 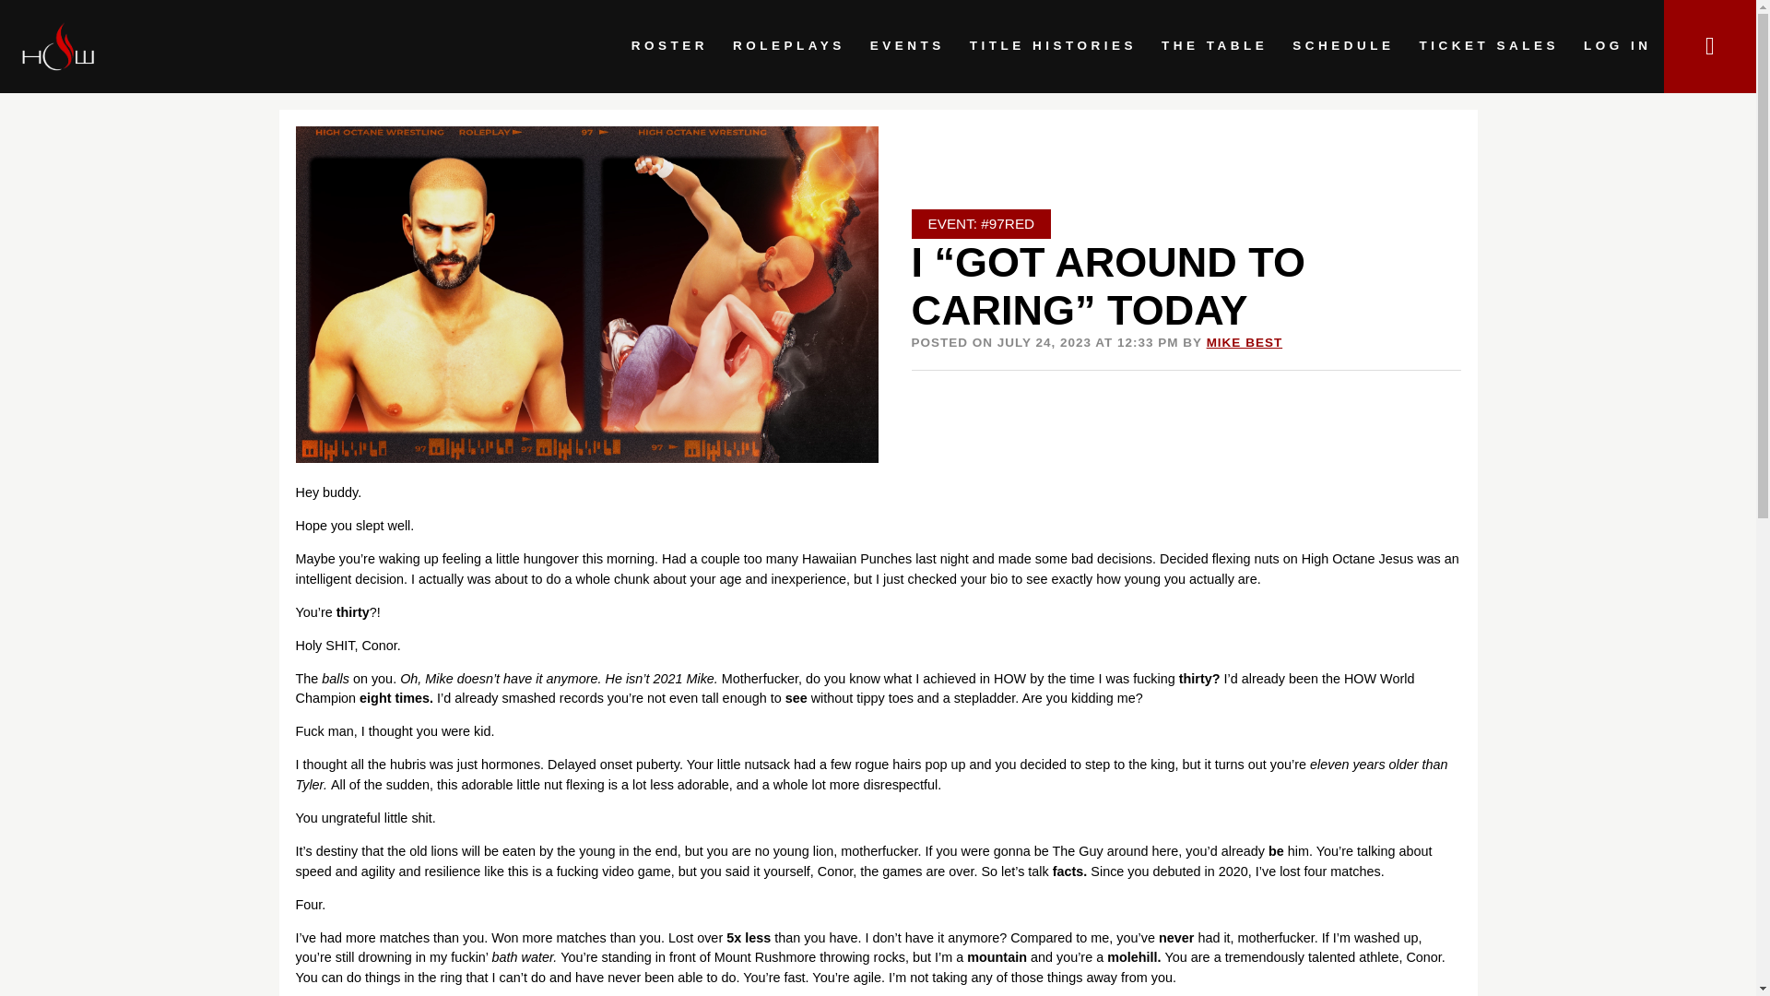 I want to click on SCHEDULE, so click(x=1343, y=46).